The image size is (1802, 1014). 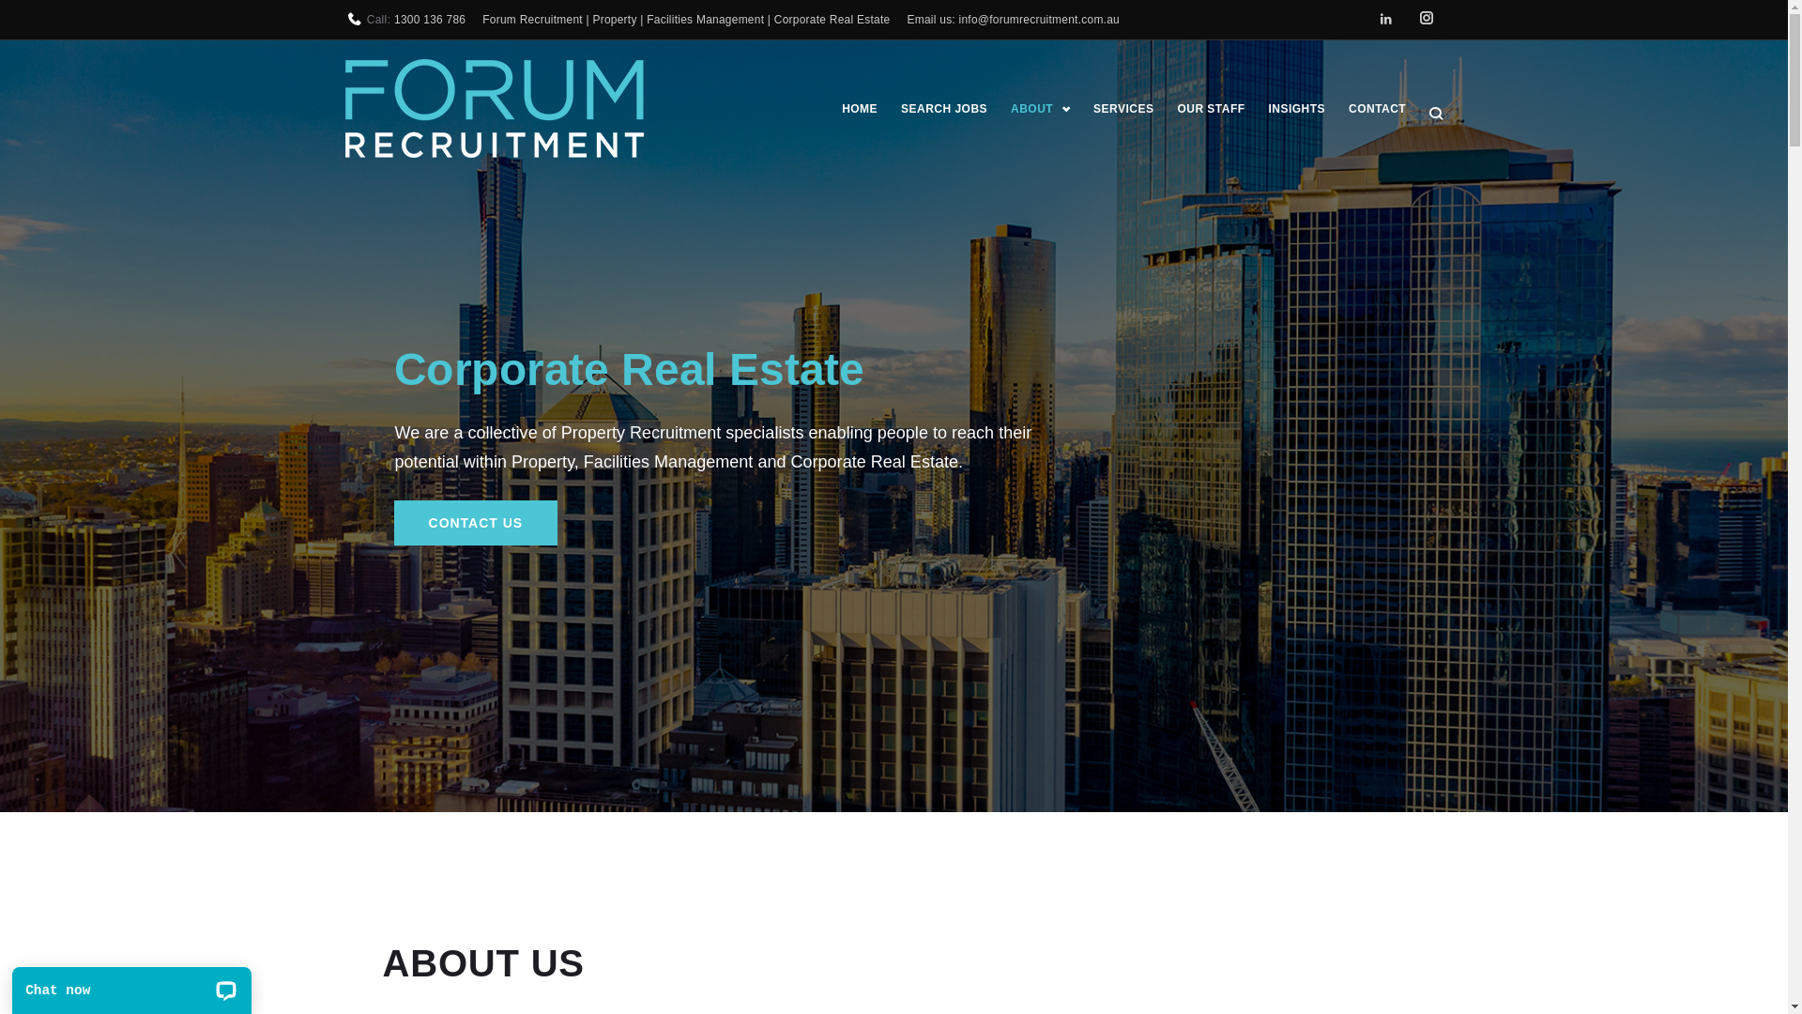 I want to click on HOME, so click(x=860, y=110).